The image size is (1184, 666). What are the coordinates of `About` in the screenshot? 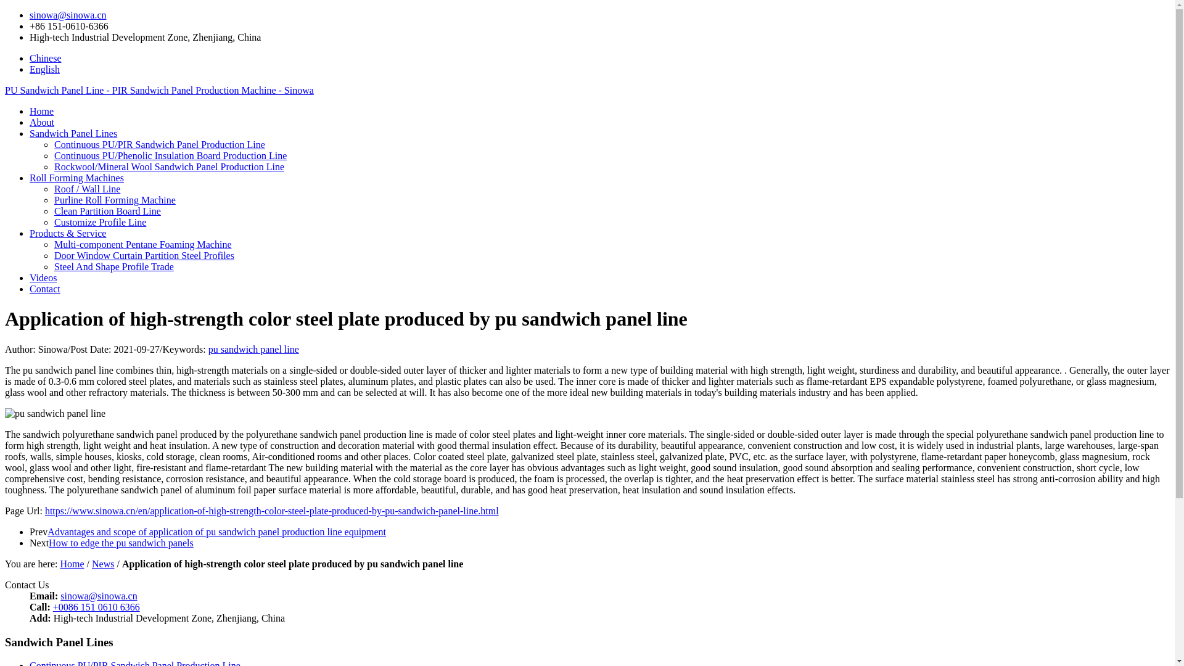 It's located at (42, 122).